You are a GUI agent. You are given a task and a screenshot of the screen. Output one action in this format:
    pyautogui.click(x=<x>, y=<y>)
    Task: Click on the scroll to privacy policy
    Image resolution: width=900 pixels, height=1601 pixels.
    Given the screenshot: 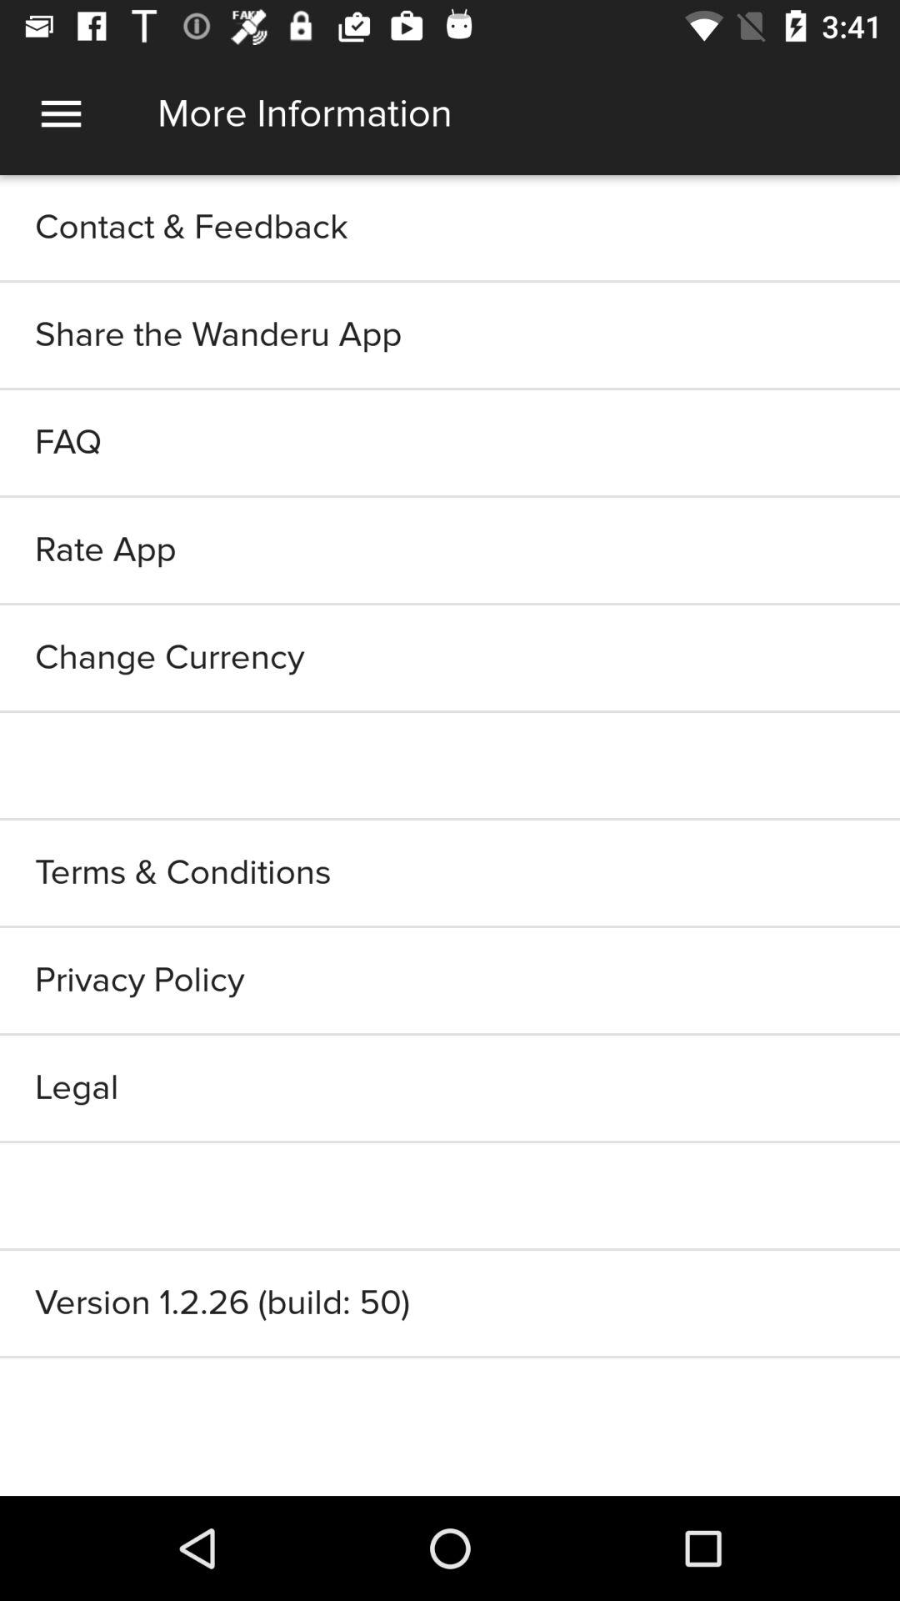 What is the action you would take?
    pyautogui.click(x=450, y=980)
    